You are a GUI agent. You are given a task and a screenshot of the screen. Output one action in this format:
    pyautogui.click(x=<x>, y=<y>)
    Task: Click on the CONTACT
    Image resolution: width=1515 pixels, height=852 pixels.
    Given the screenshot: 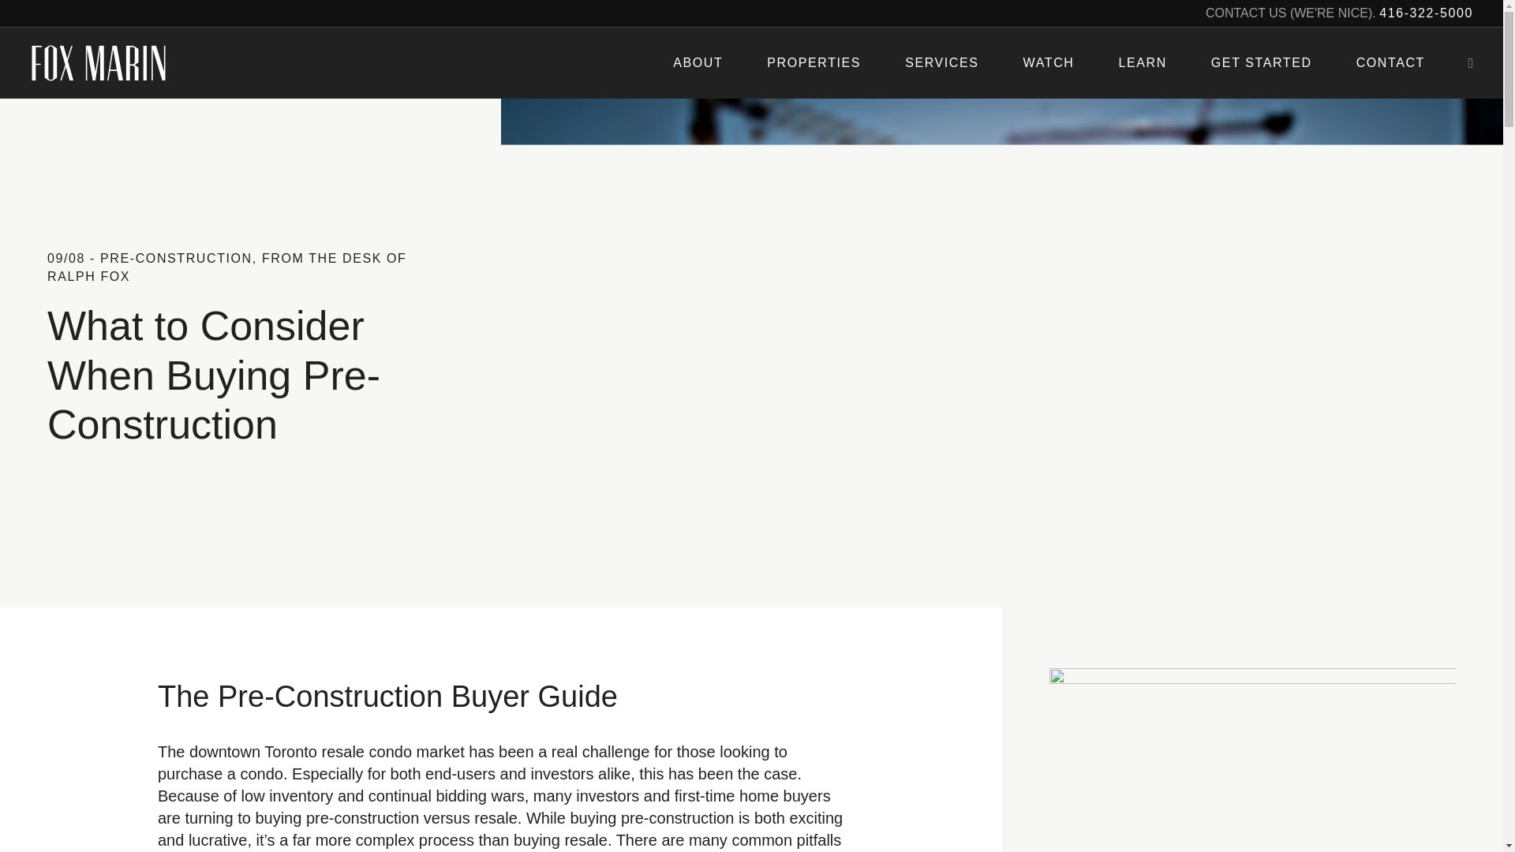 What is the action you would take?
    pyautogui.click(x=1390, y=63)
    